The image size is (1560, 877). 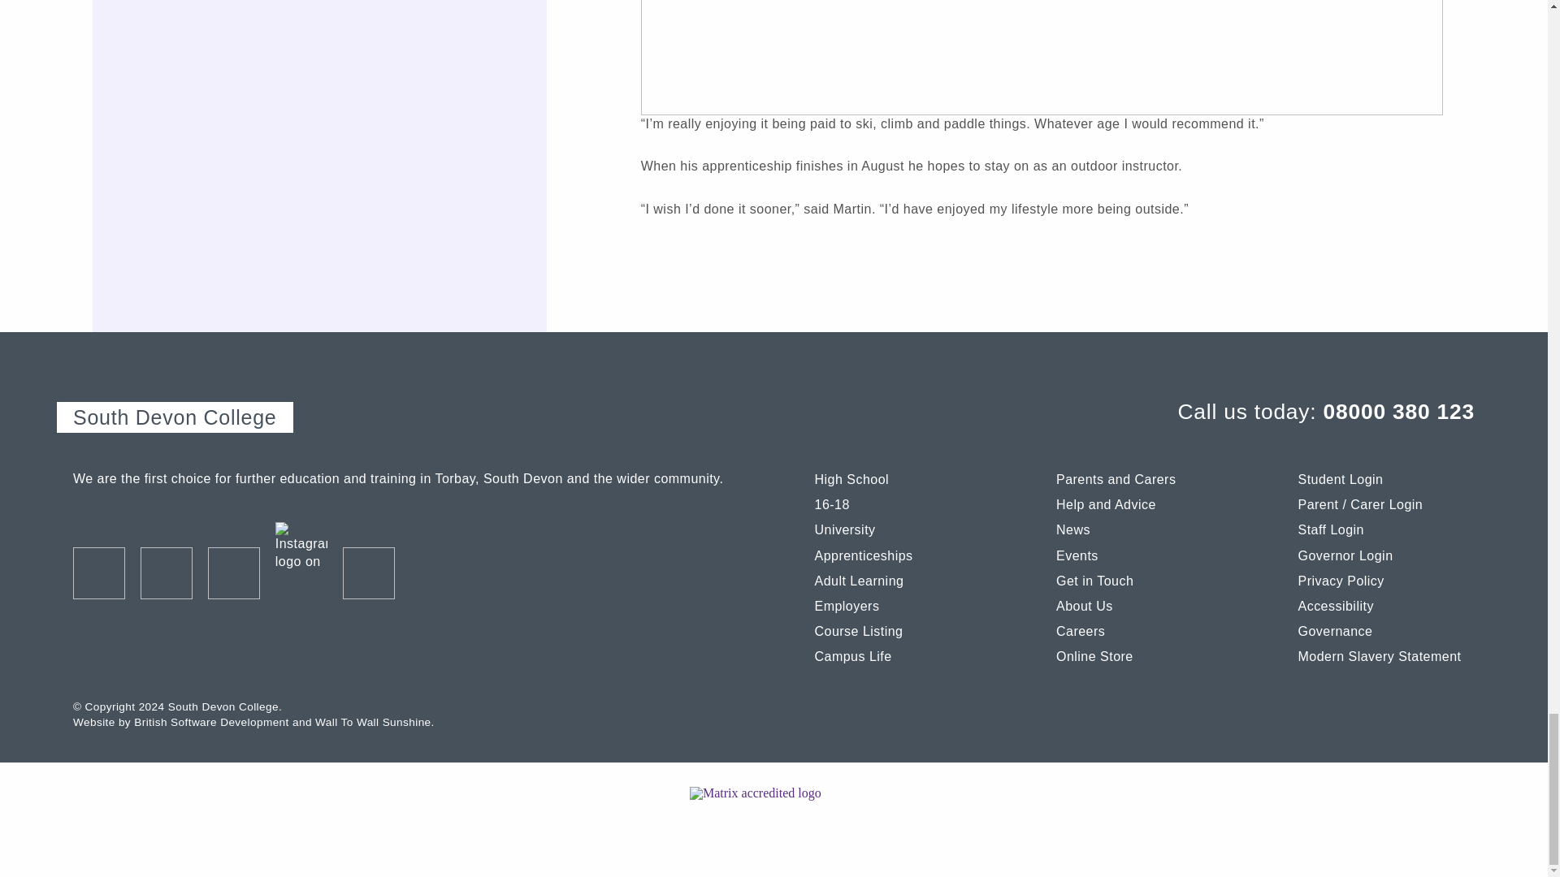 What do you see at coordinates (902, 479) in the screenshot?
I see `High School` at bounding box center [902, 479].